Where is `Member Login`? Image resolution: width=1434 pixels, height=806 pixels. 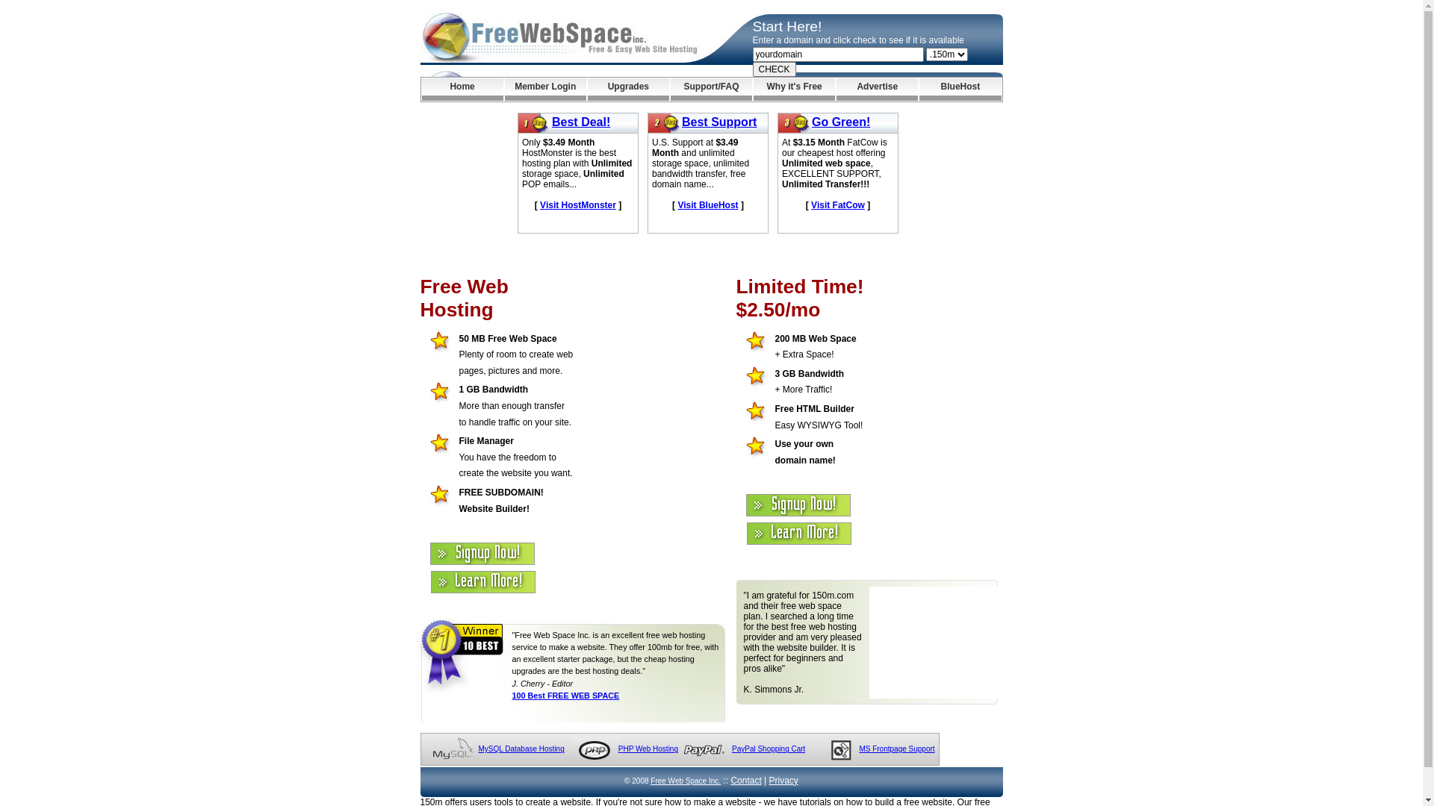 Member Login is located at coordinates (545, 90).